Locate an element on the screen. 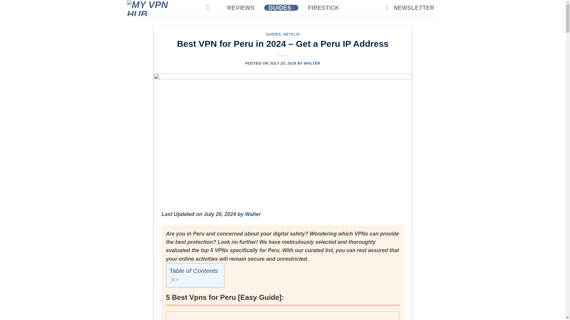 Image resolution: width=570 pixels, height=320 pixels. FIRESTICK is located at coordinates (324, 8).